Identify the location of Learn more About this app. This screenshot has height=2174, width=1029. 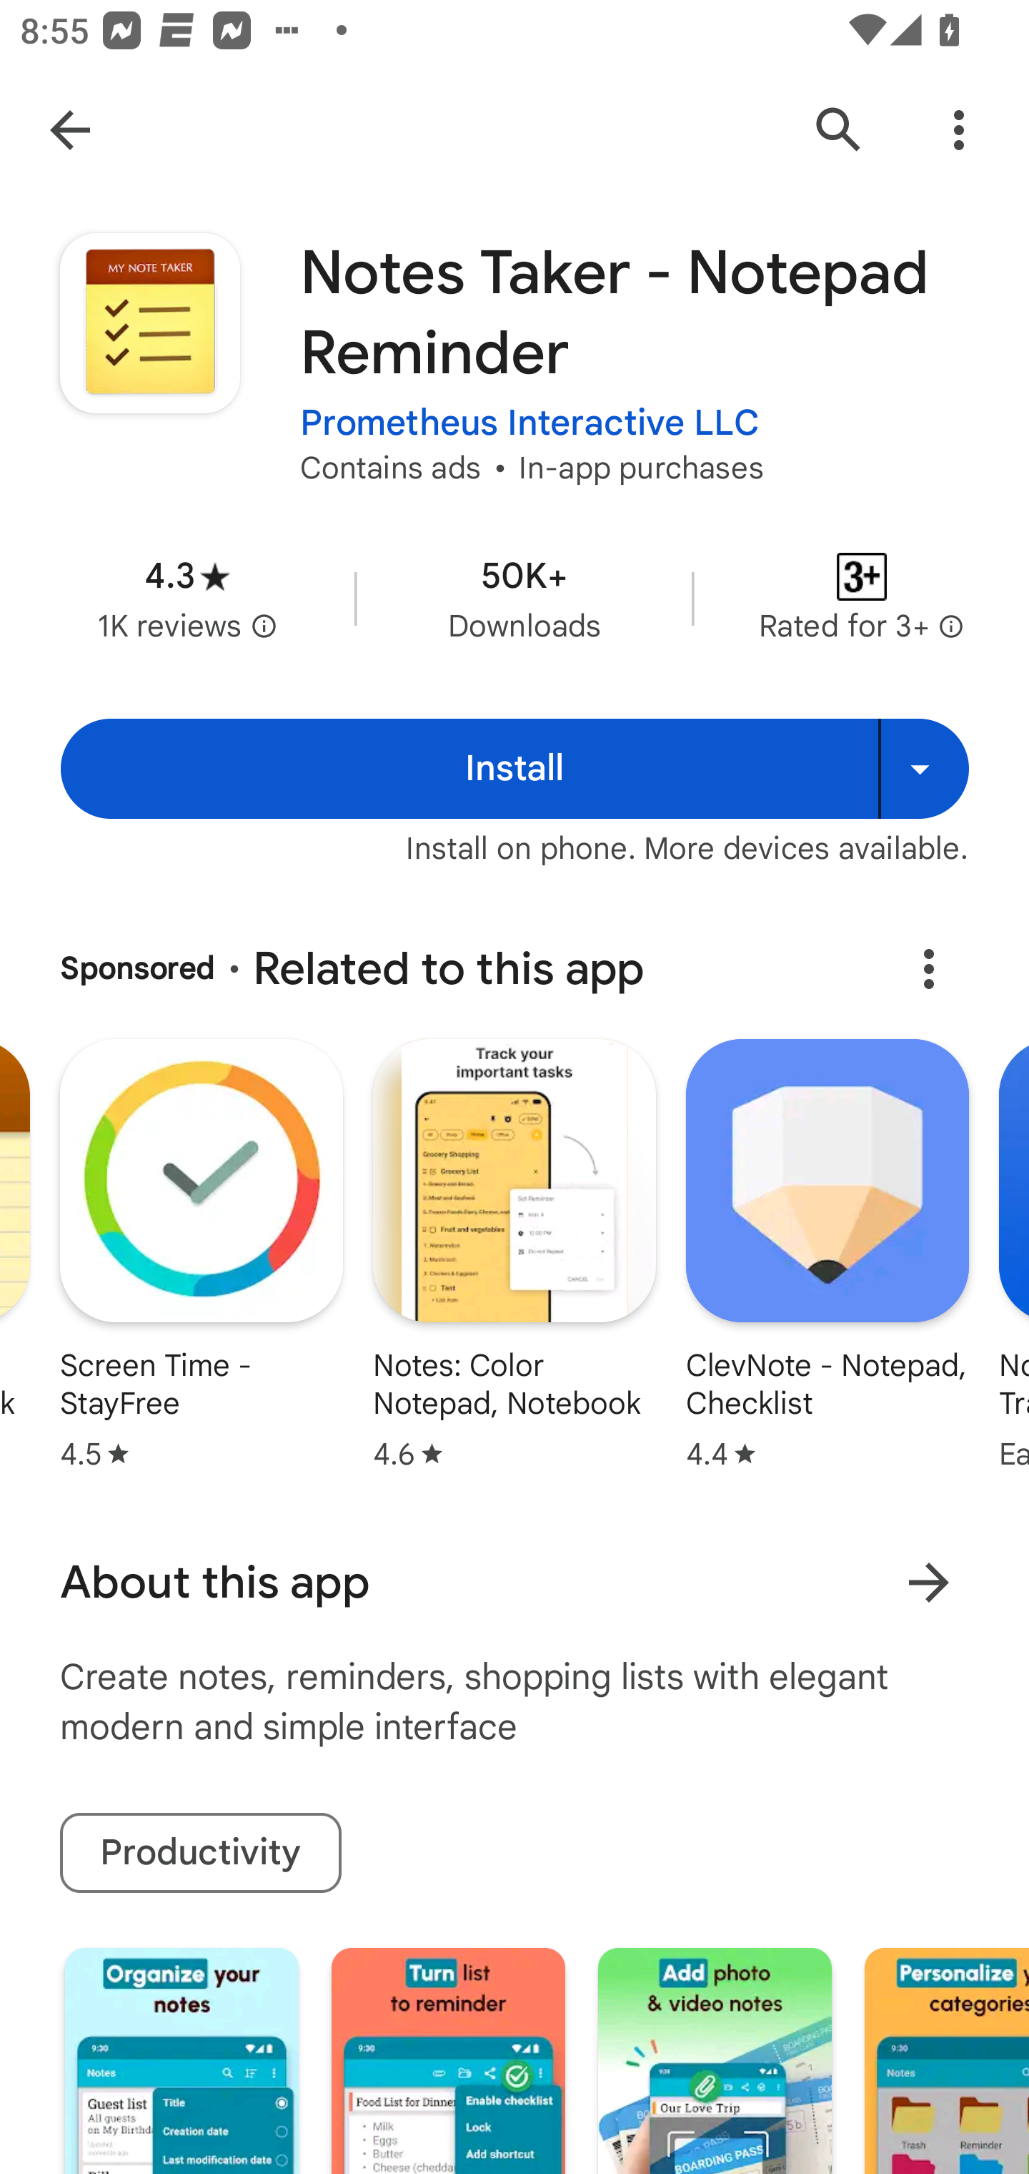
(928, 1583).